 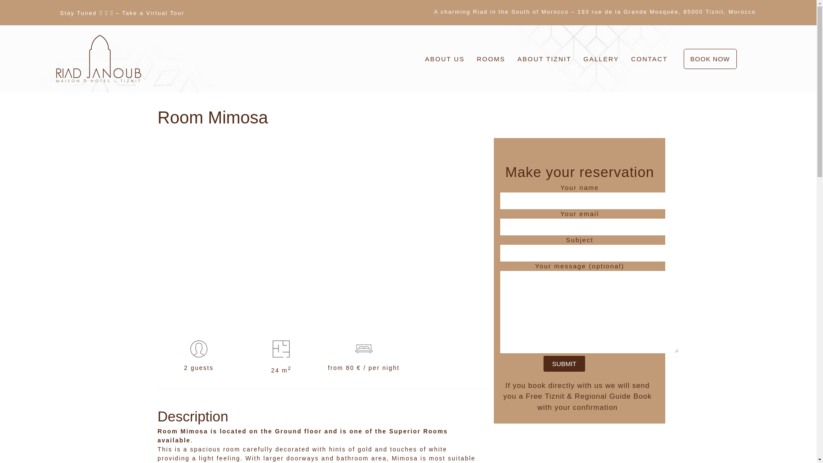 What do you see at coordinates (505, 2) in the screenshot?
I see `ABOUT US` at bounding box center [505, 2].